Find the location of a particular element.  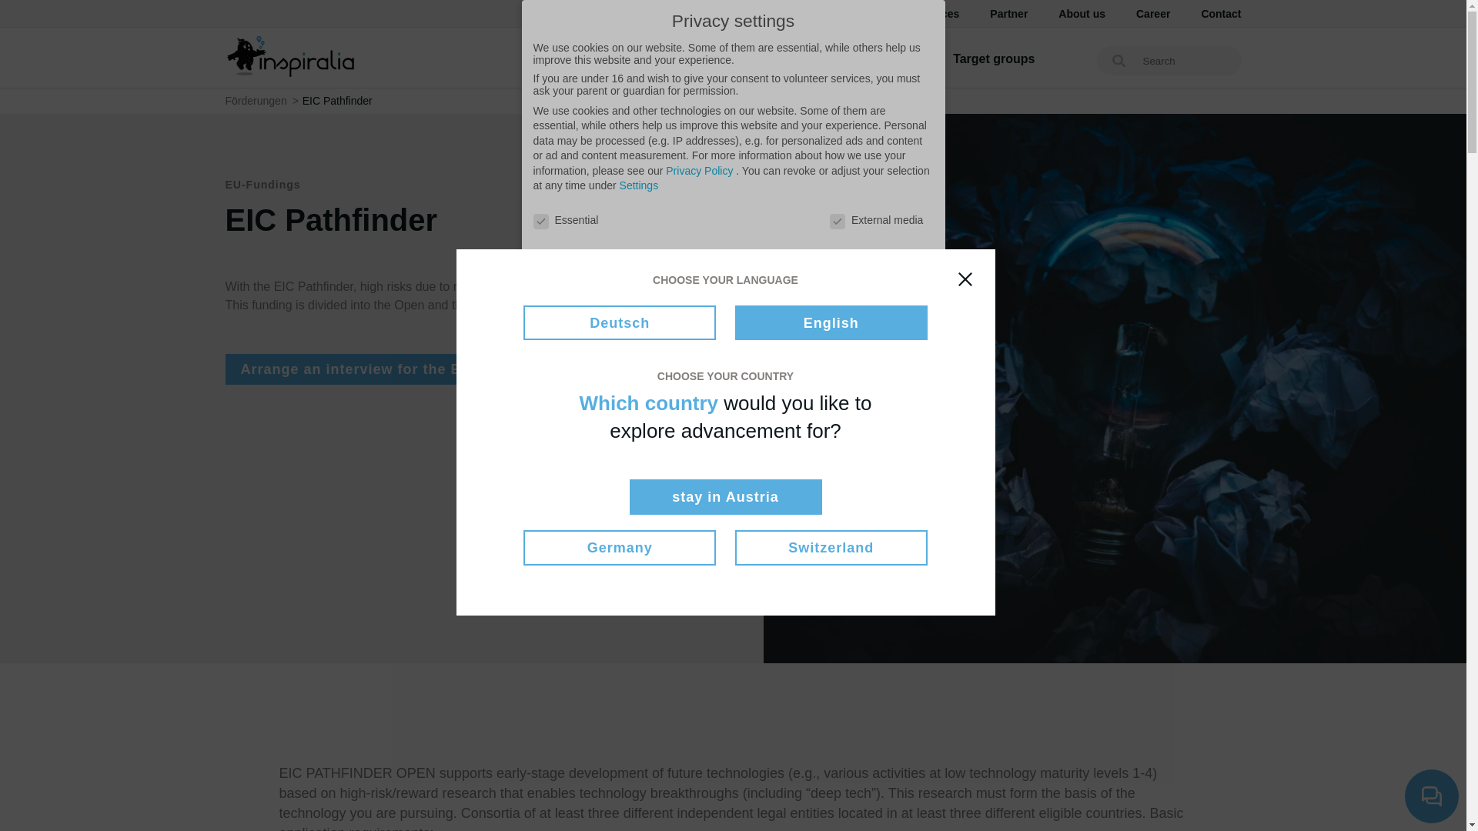

Career is located at coordinates (1153, 13).